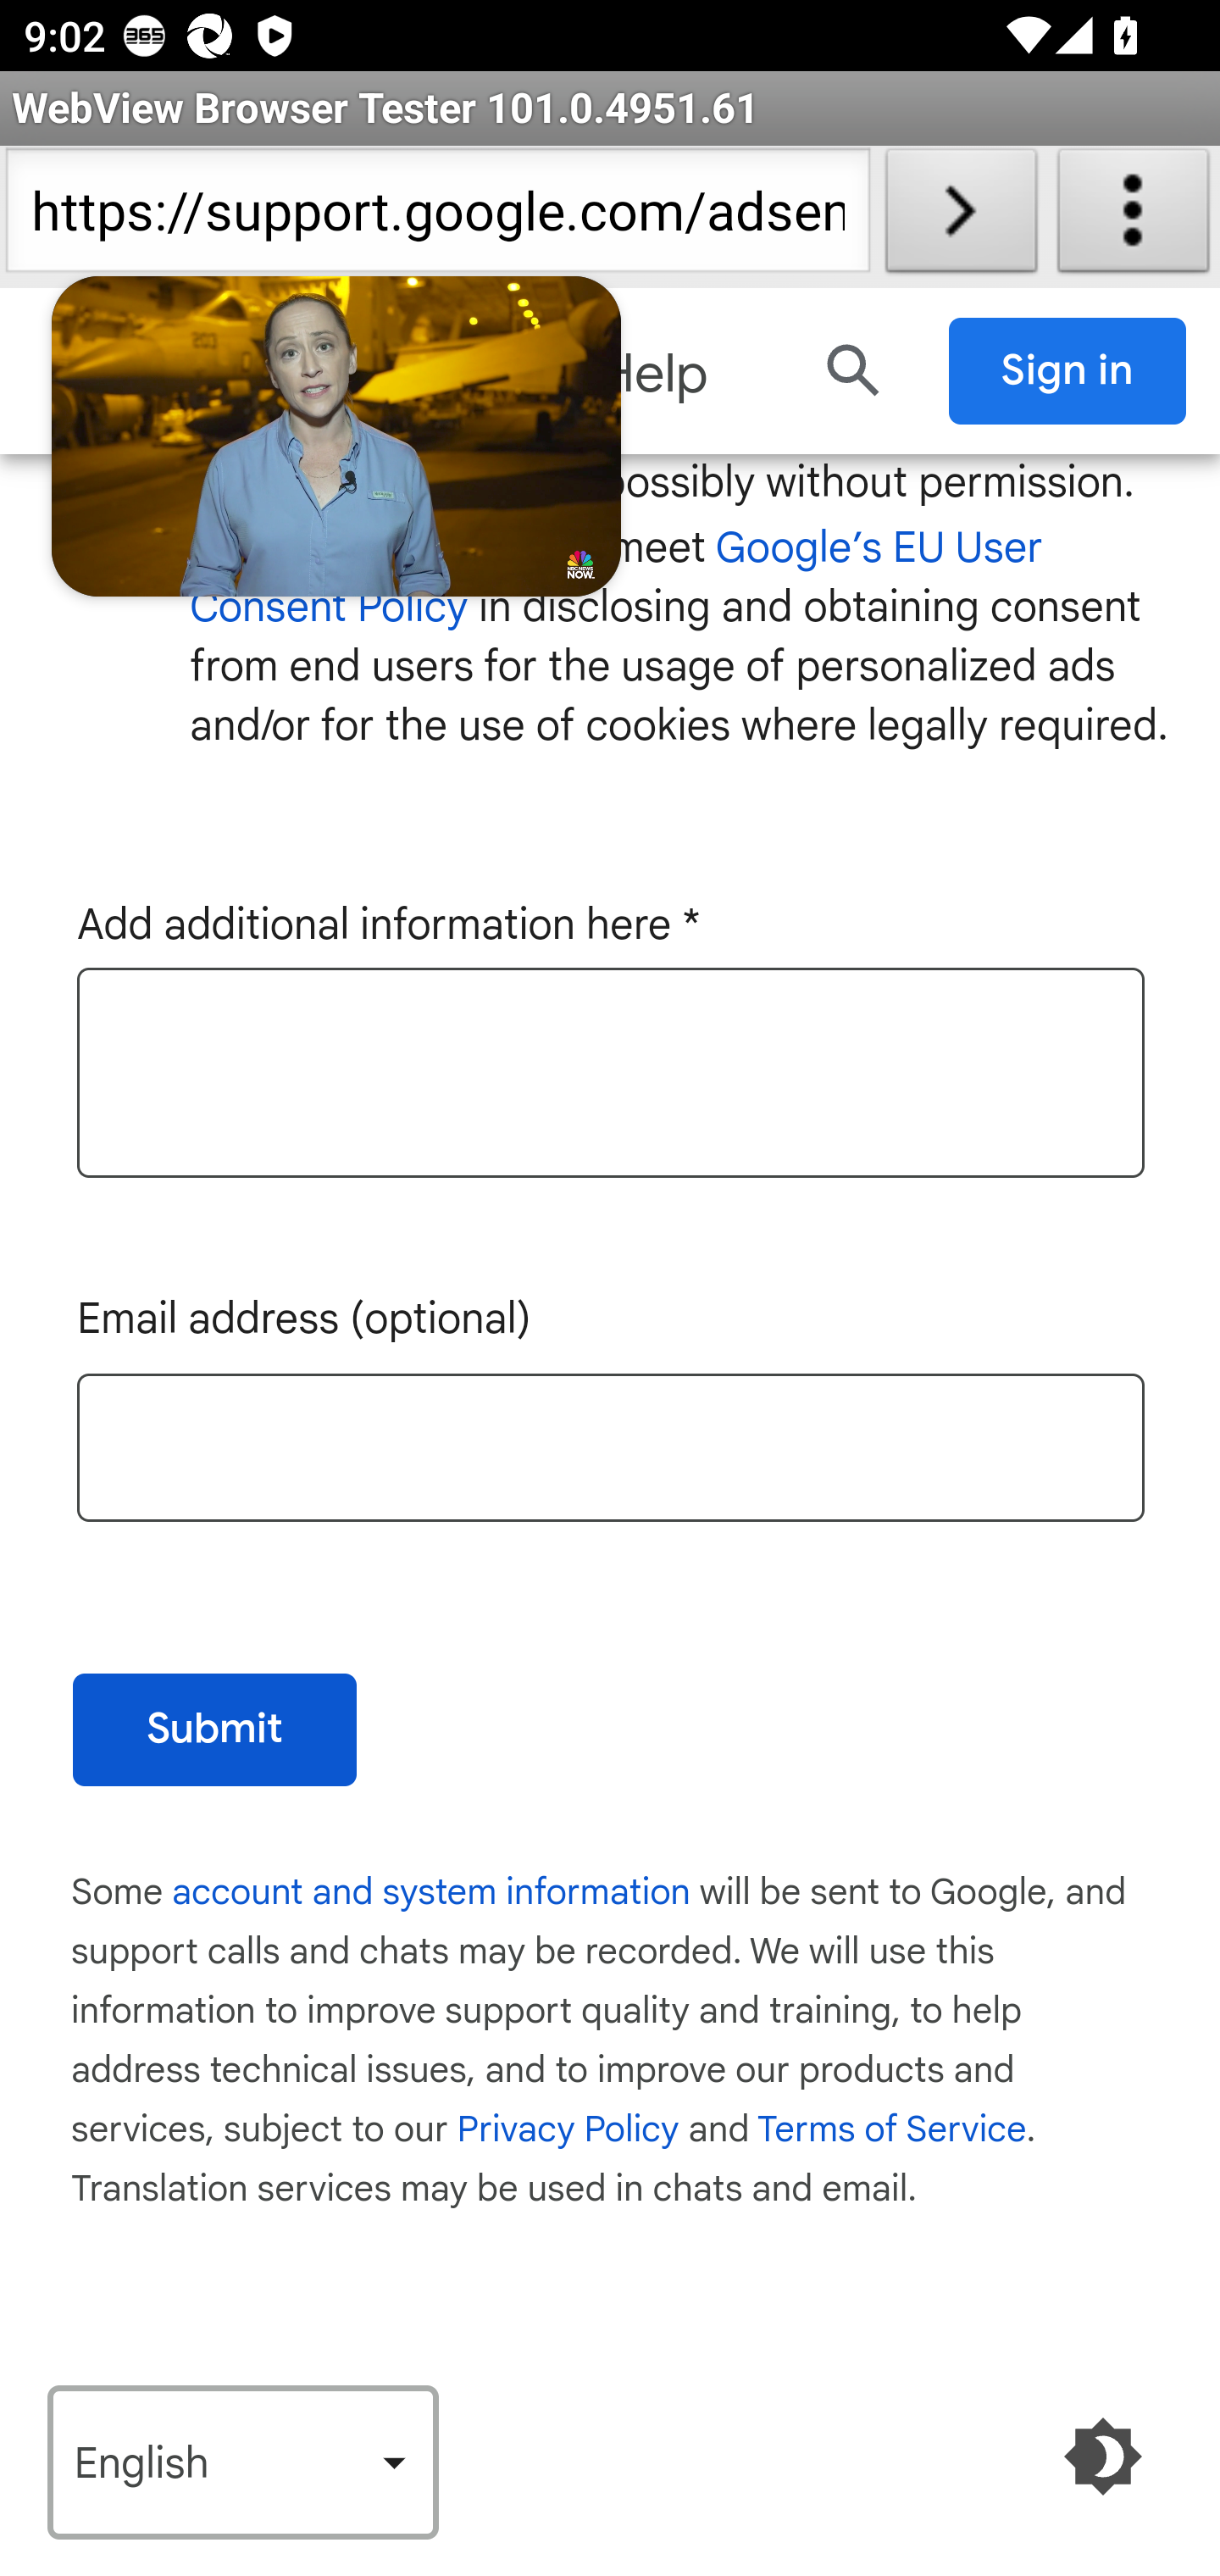 The image size is (1220, 2576). What do you see at coordinates (1105, 2456) in the screenshot?
I see `Enable Dark Mode` at bounding box center [1105, 2456].